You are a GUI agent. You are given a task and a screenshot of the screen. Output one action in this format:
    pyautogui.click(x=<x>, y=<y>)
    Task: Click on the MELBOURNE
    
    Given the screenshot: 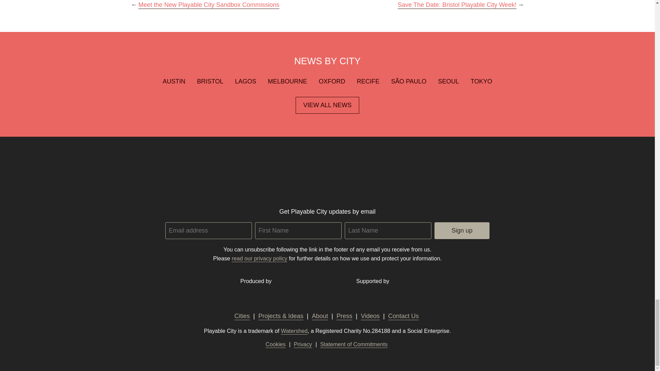 What is the action you would take?
    pyautogui.click(x=287, y=81)
    